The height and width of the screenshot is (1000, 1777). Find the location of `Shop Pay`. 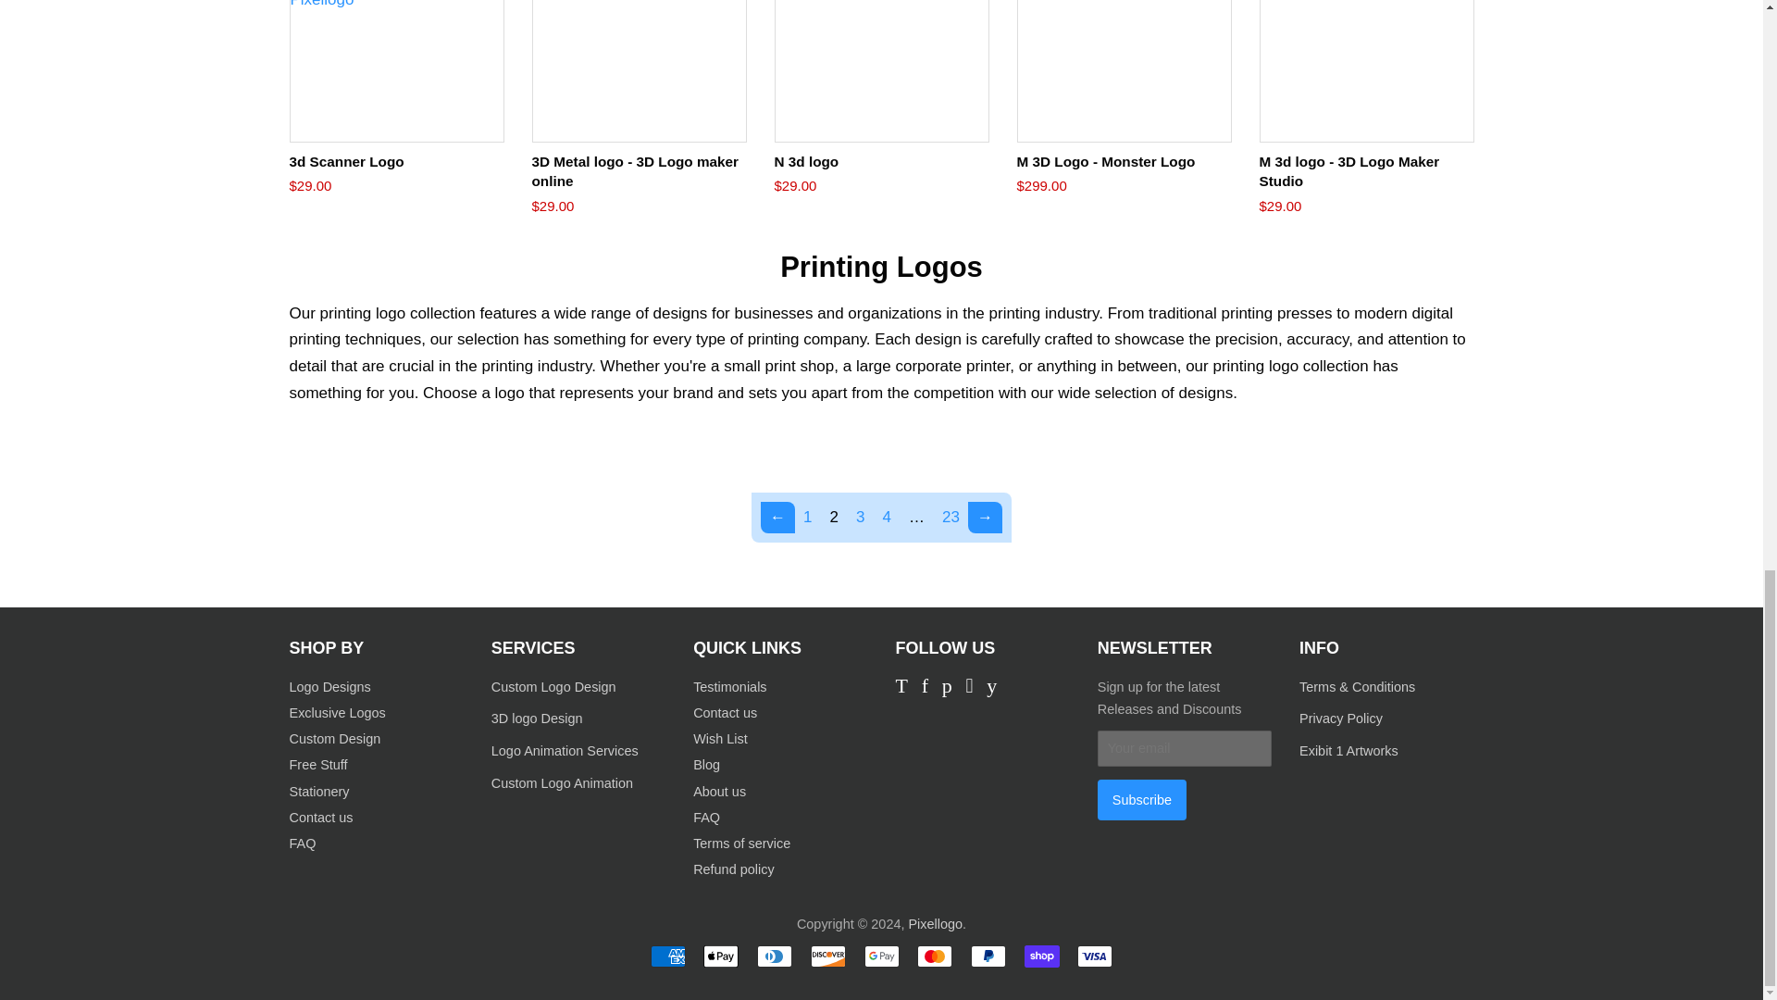

Shop Pay is located at coordinates (1042, 956).